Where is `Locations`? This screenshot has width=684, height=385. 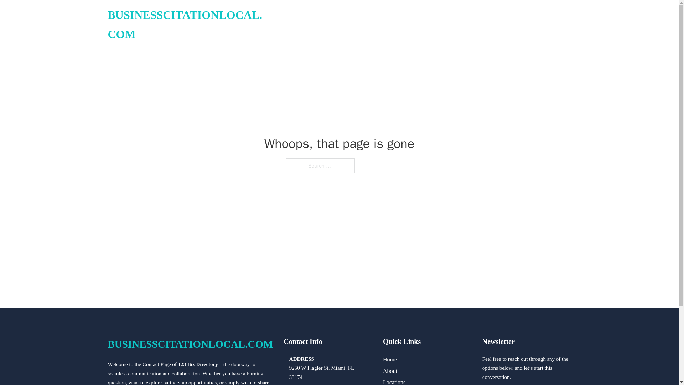
Locations is located at coordinates (394, 381).